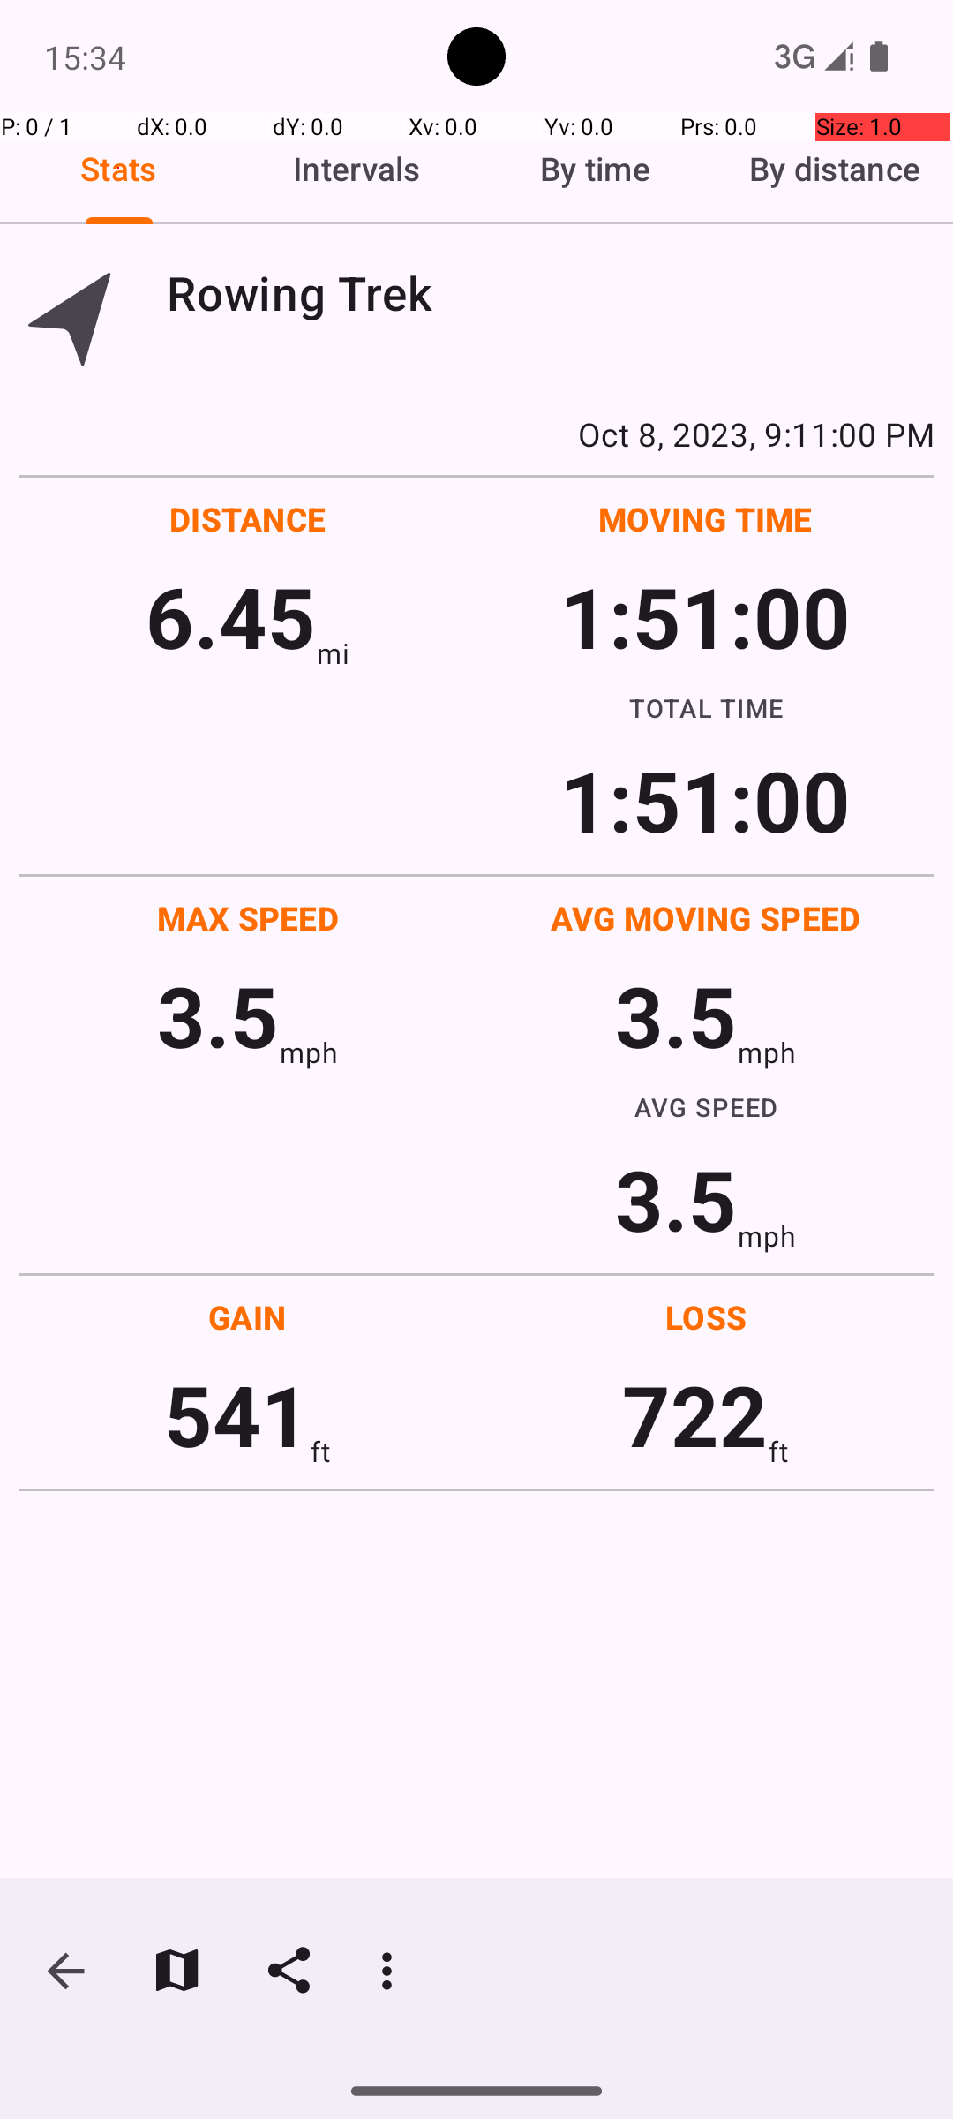  Describe the element at coordinates (705, 616) in the screenshot. I see `1:51:00` at that location.